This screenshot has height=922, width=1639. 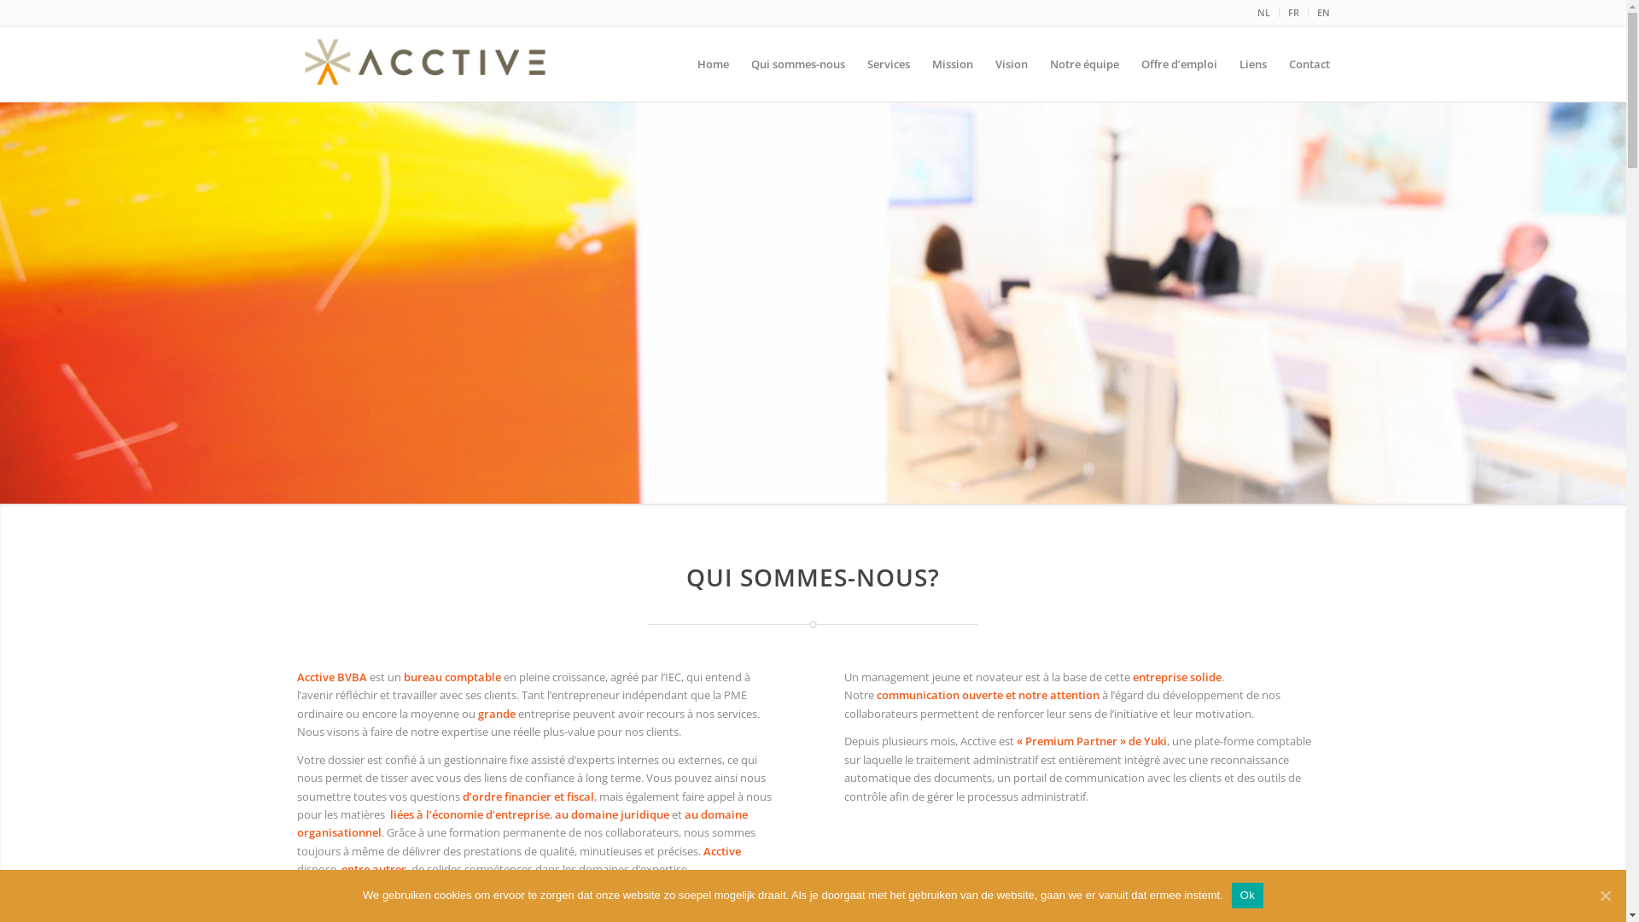 I want to click on Mission, so click(x=952, y=64).